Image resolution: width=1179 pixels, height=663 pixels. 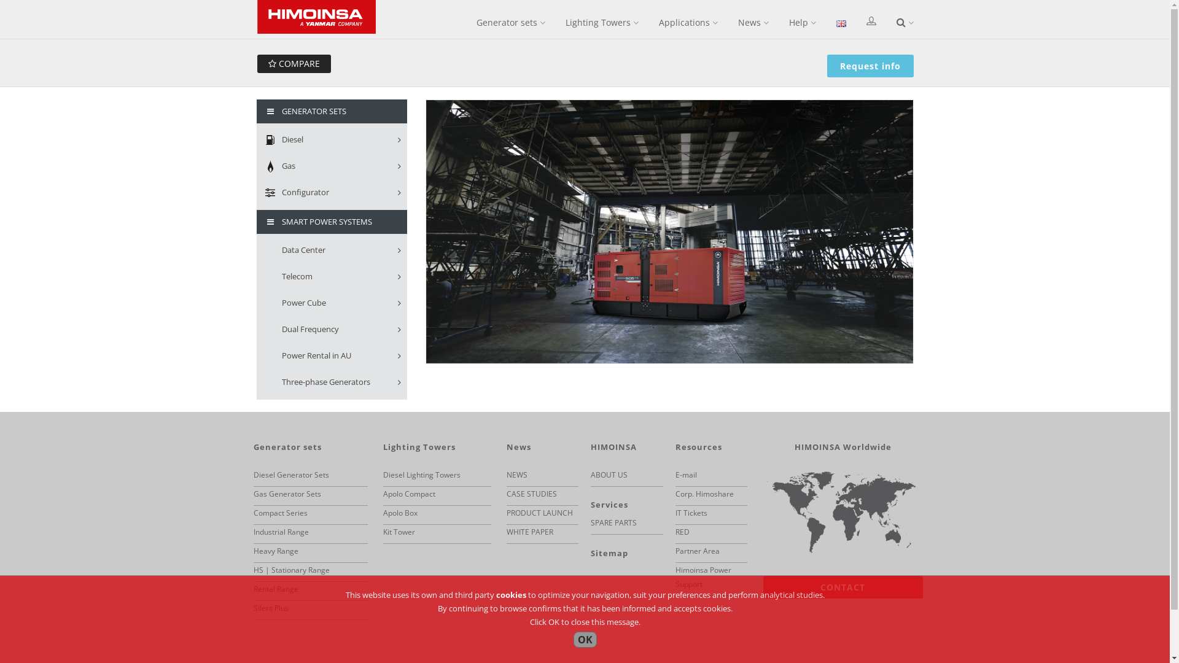 What do you see at coordinates (332, 277) in the screenshot?
I see `Telecom` at bounding box center [332, 277].